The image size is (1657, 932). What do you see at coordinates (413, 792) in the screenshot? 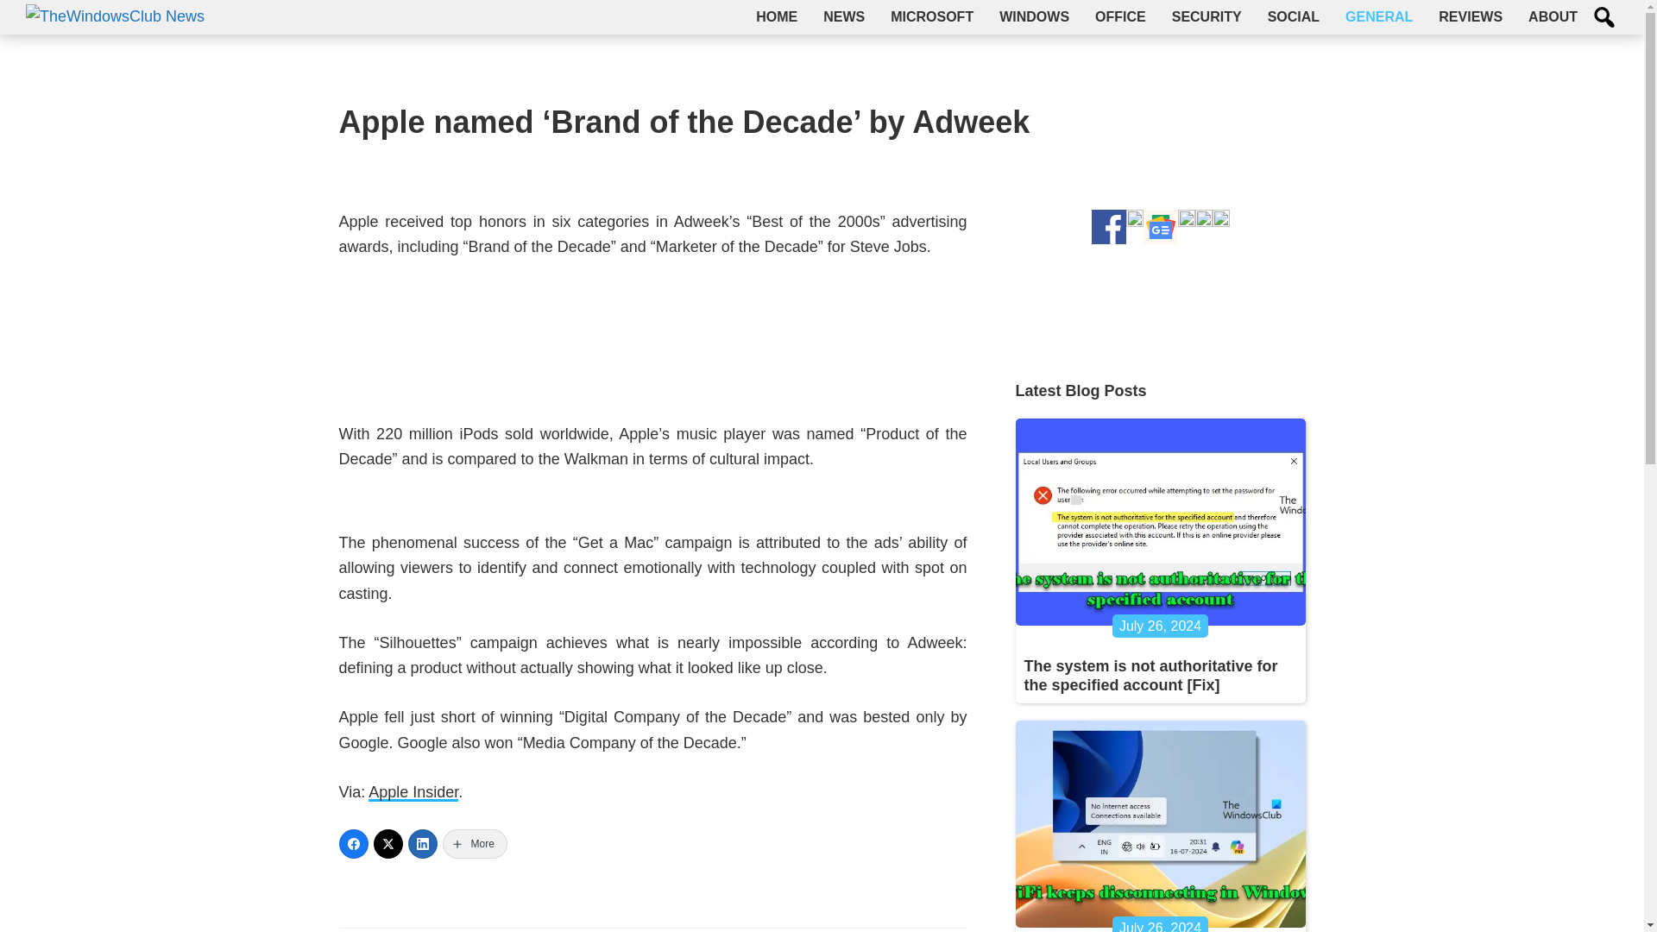
I see `Apple Insider` at bounding box center [413, 792].